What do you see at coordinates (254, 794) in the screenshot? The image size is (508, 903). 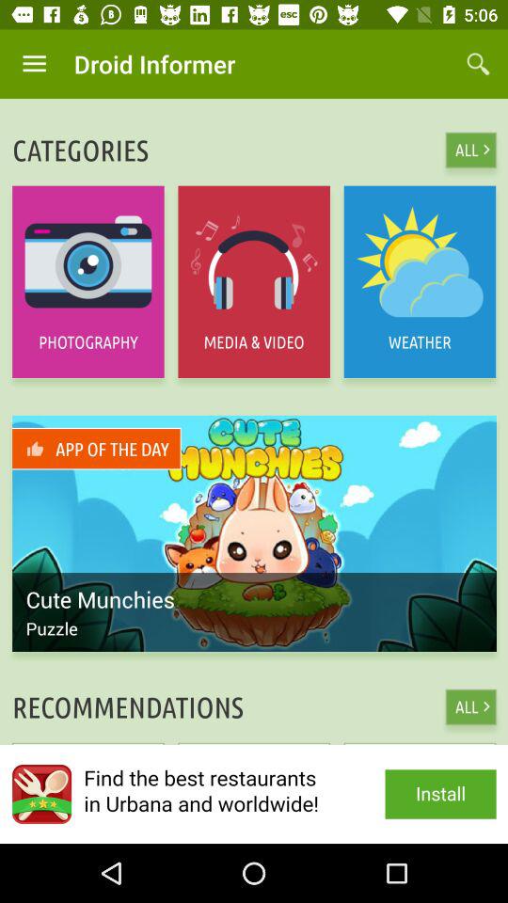 I see `install the app` at bounding box center [254, 794].